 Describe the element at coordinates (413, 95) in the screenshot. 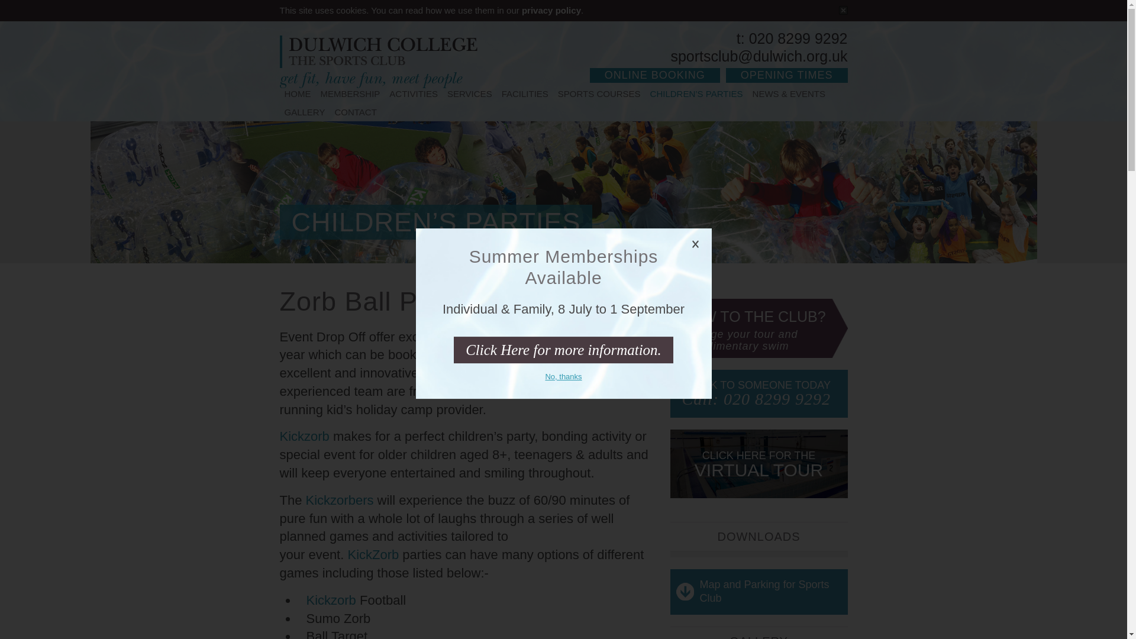

I see `ACTIVITIES` at that location.